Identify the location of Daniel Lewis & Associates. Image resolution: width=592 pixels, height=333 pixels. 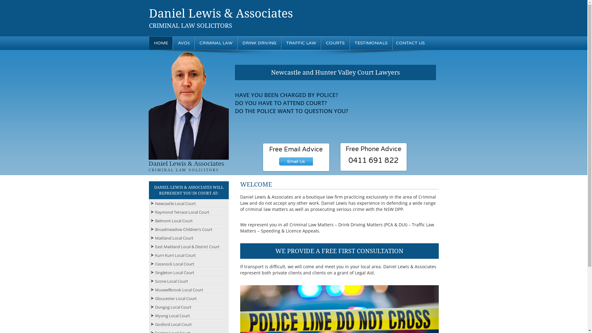
(221, 14).